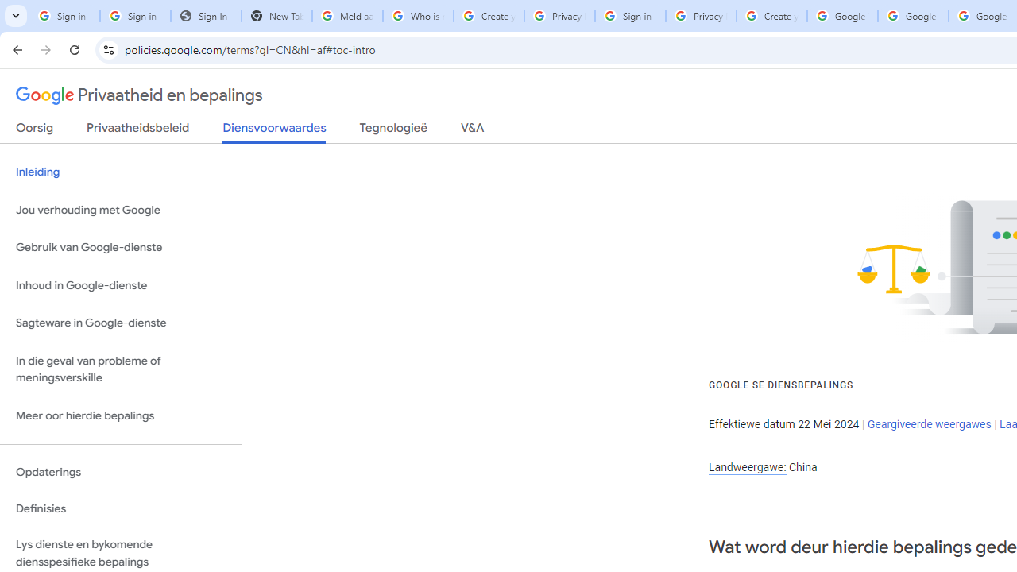 Image resolution: width=1017 pixels, height=572 pixels. Describe the element at coordinates (135, 16) in the screenshot. I see `Sign in - Google Accounts` at that location.